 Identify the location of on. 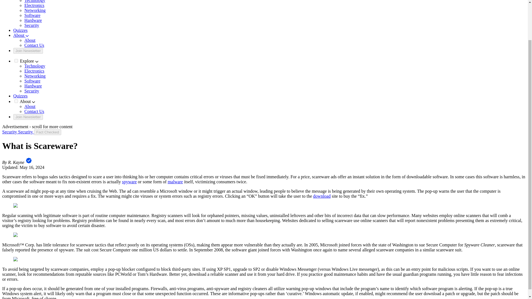
(16, 60).